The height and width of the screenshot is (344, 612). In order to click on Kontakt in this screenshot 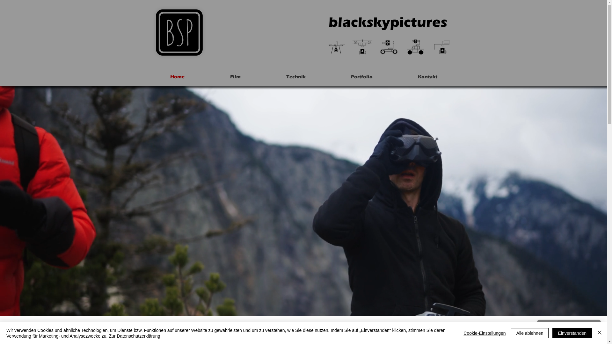, I will do `click(428, 77)`.